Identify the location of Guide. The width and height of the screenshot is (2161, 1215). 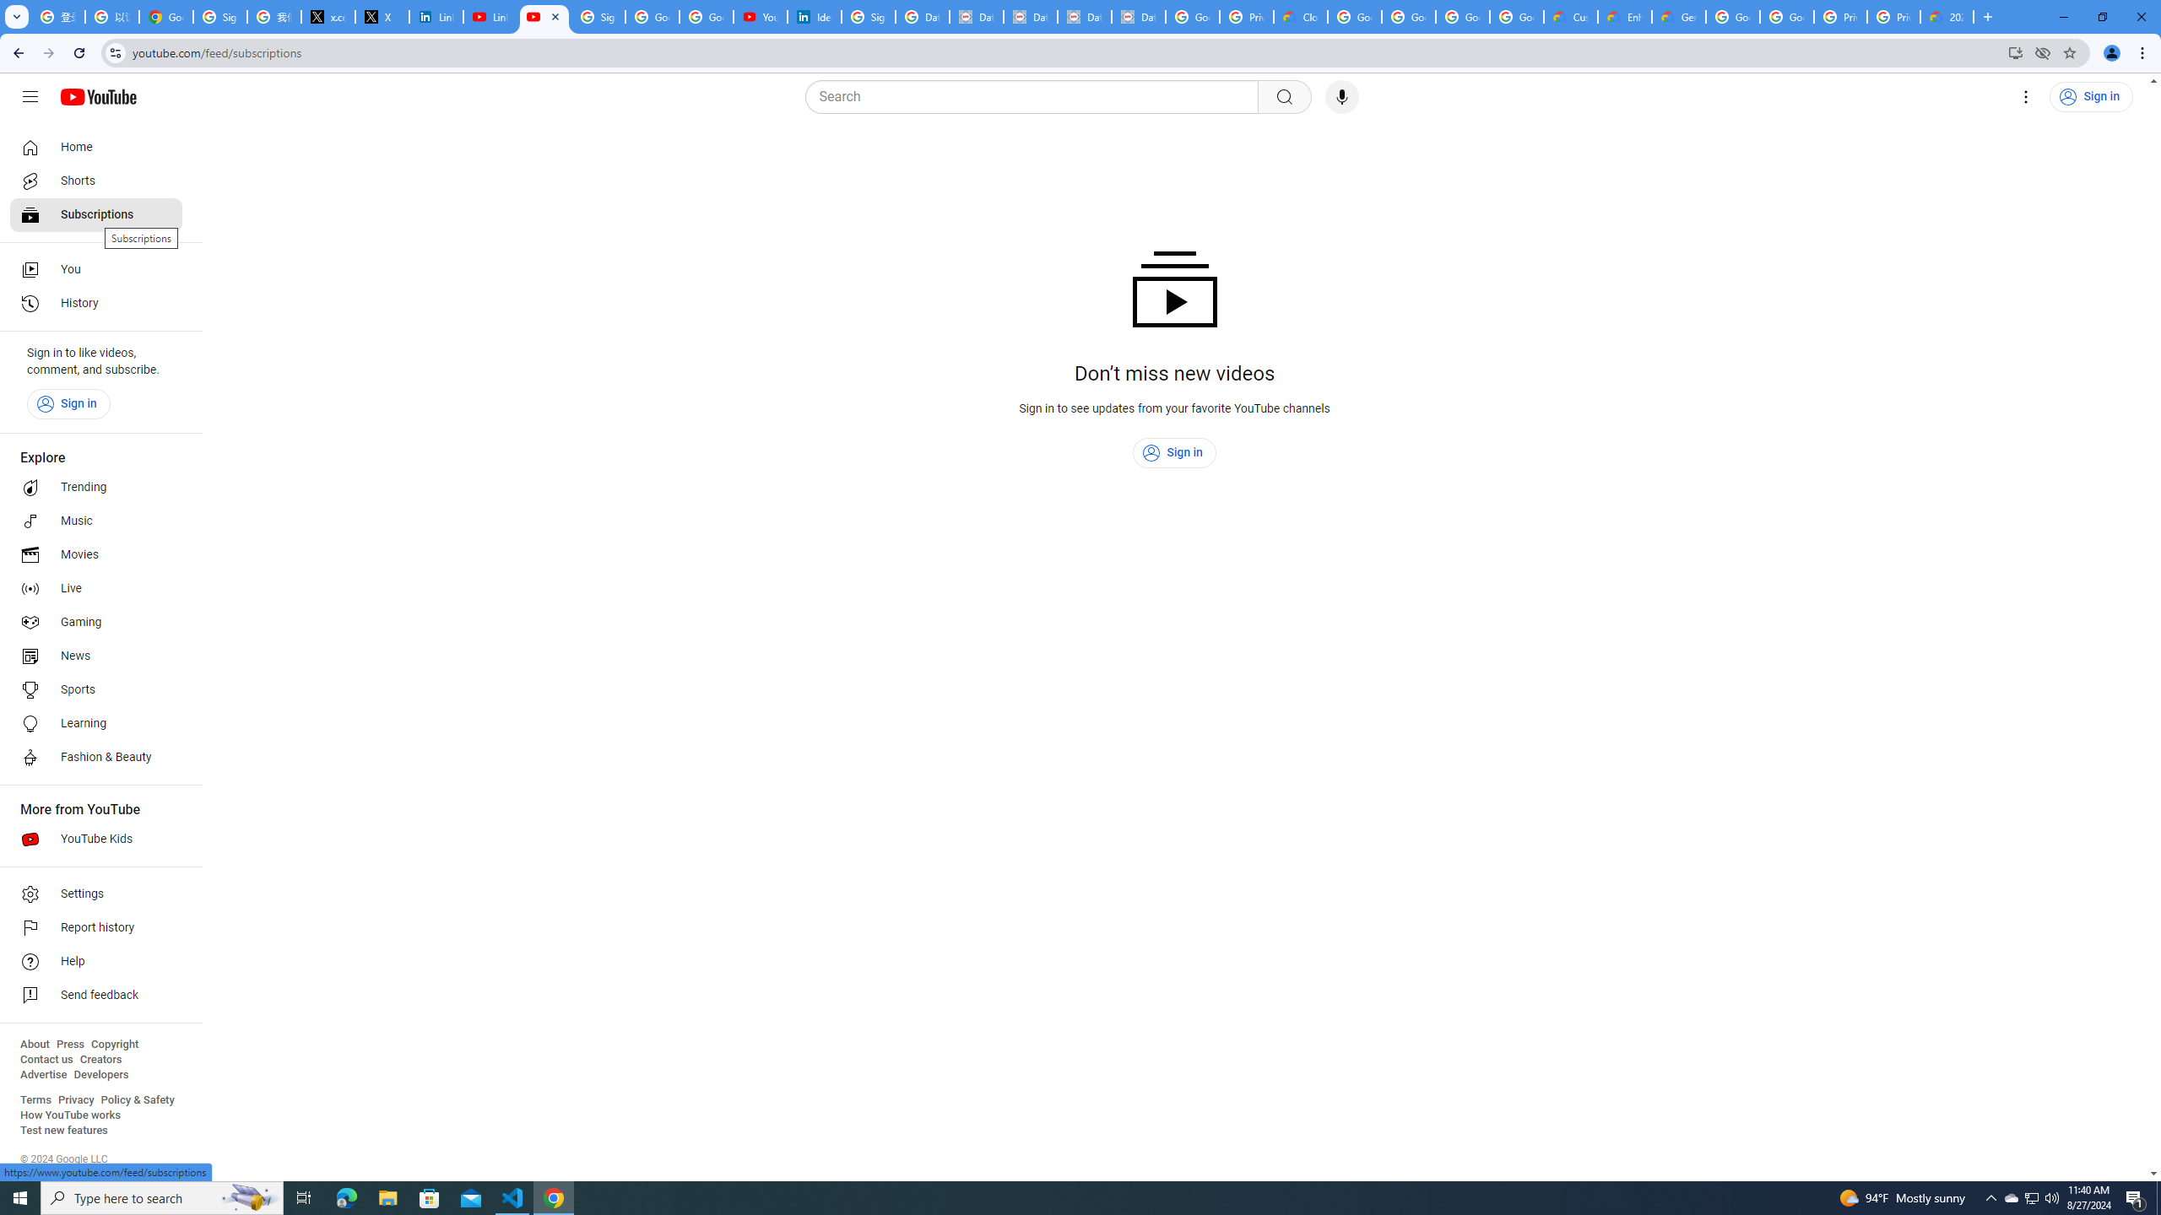
(30, 97).